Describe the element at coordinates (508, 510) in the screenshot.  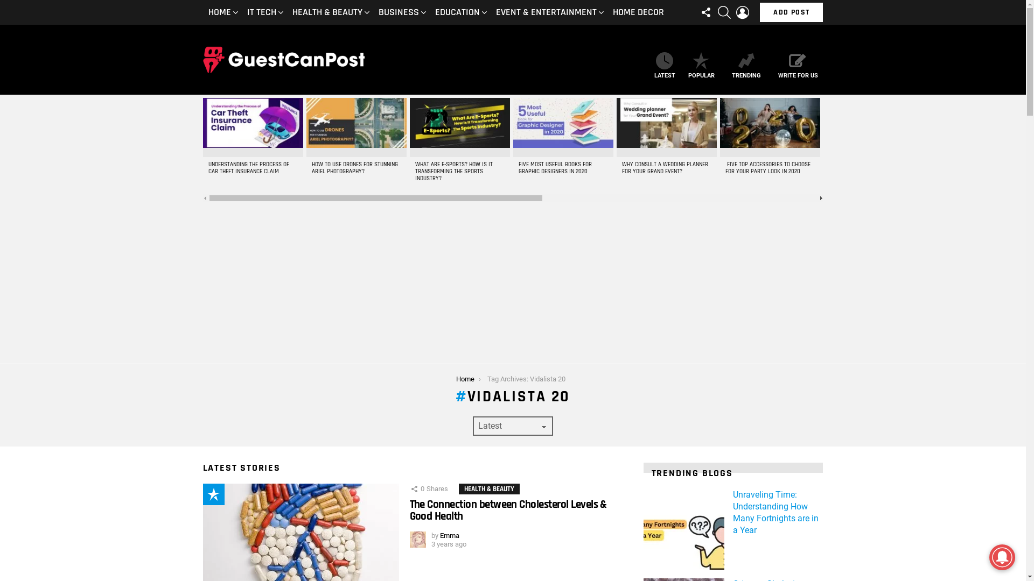
I see `The Connection between Cholesterol Levels & Good Health` at that location.